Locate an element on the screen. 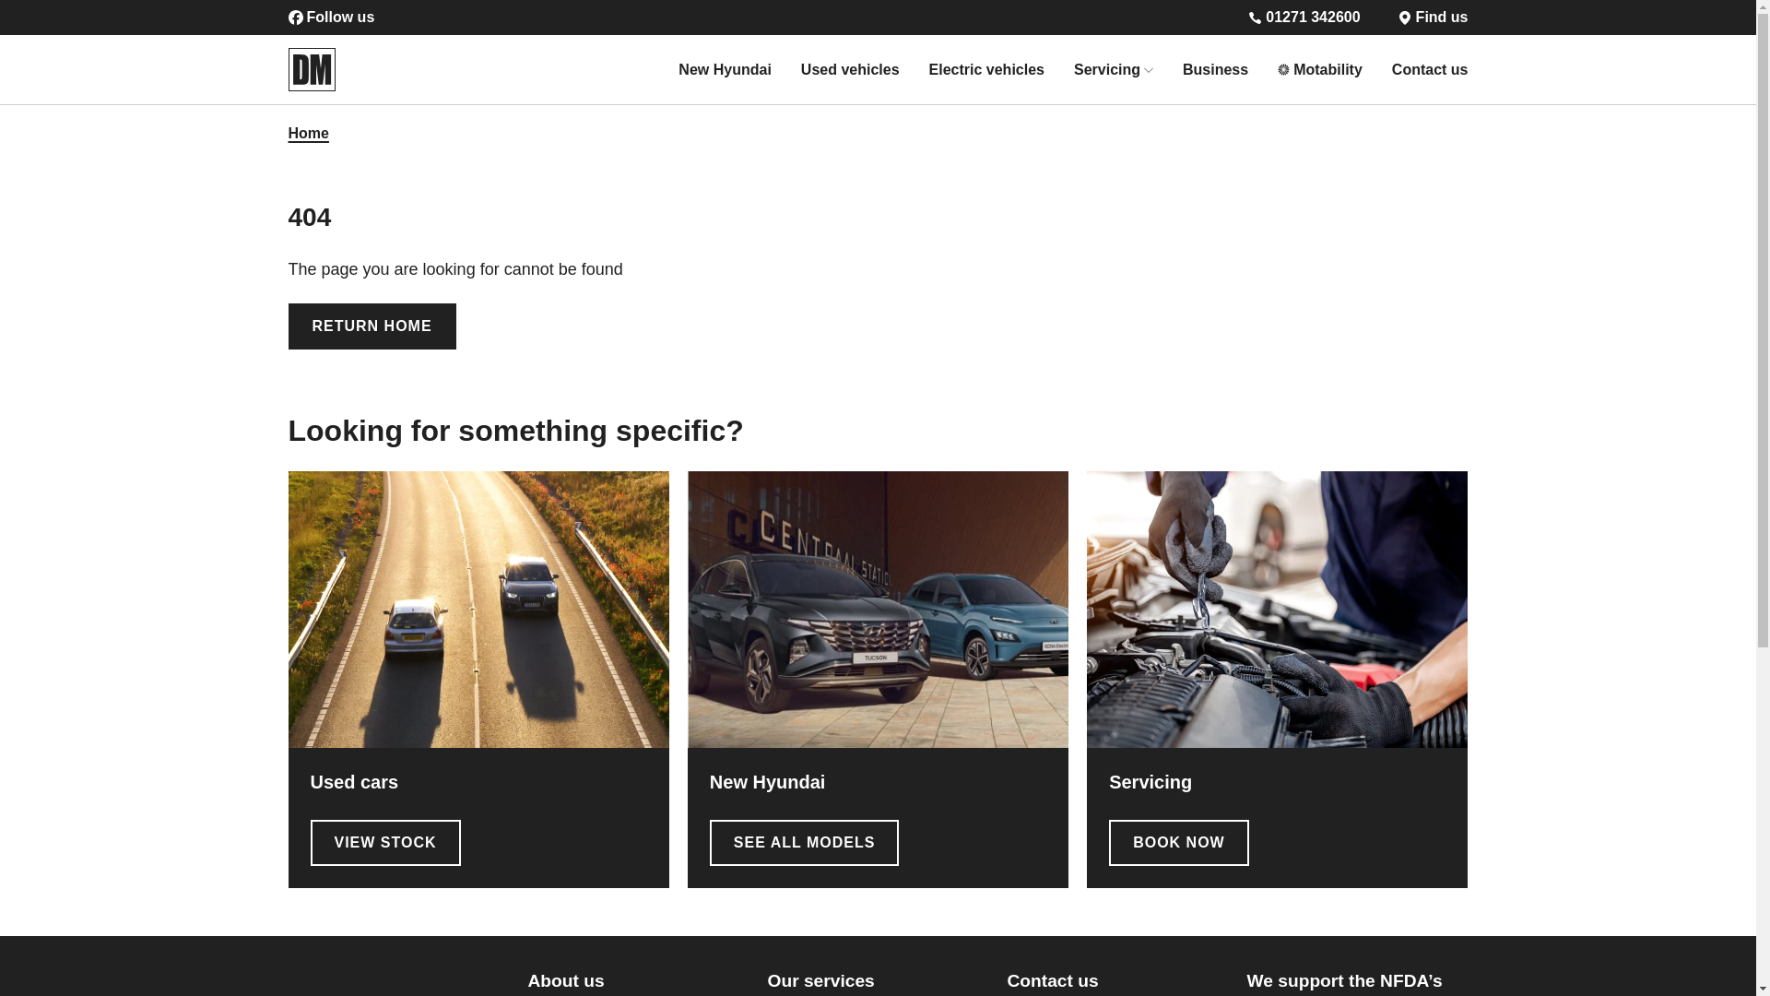  VIEW STOCK is located at coordinates (385, 842).